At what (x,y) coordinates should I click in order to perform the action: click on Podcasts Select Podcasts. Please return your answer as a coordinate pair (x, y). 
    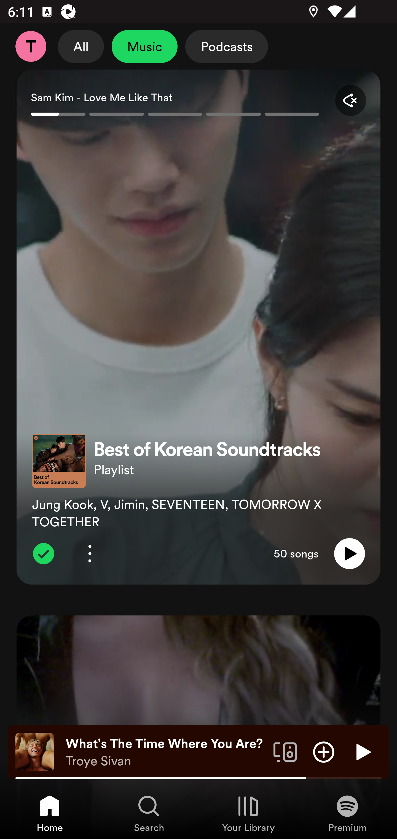
    Looking at the image, I should click on (227, 46).